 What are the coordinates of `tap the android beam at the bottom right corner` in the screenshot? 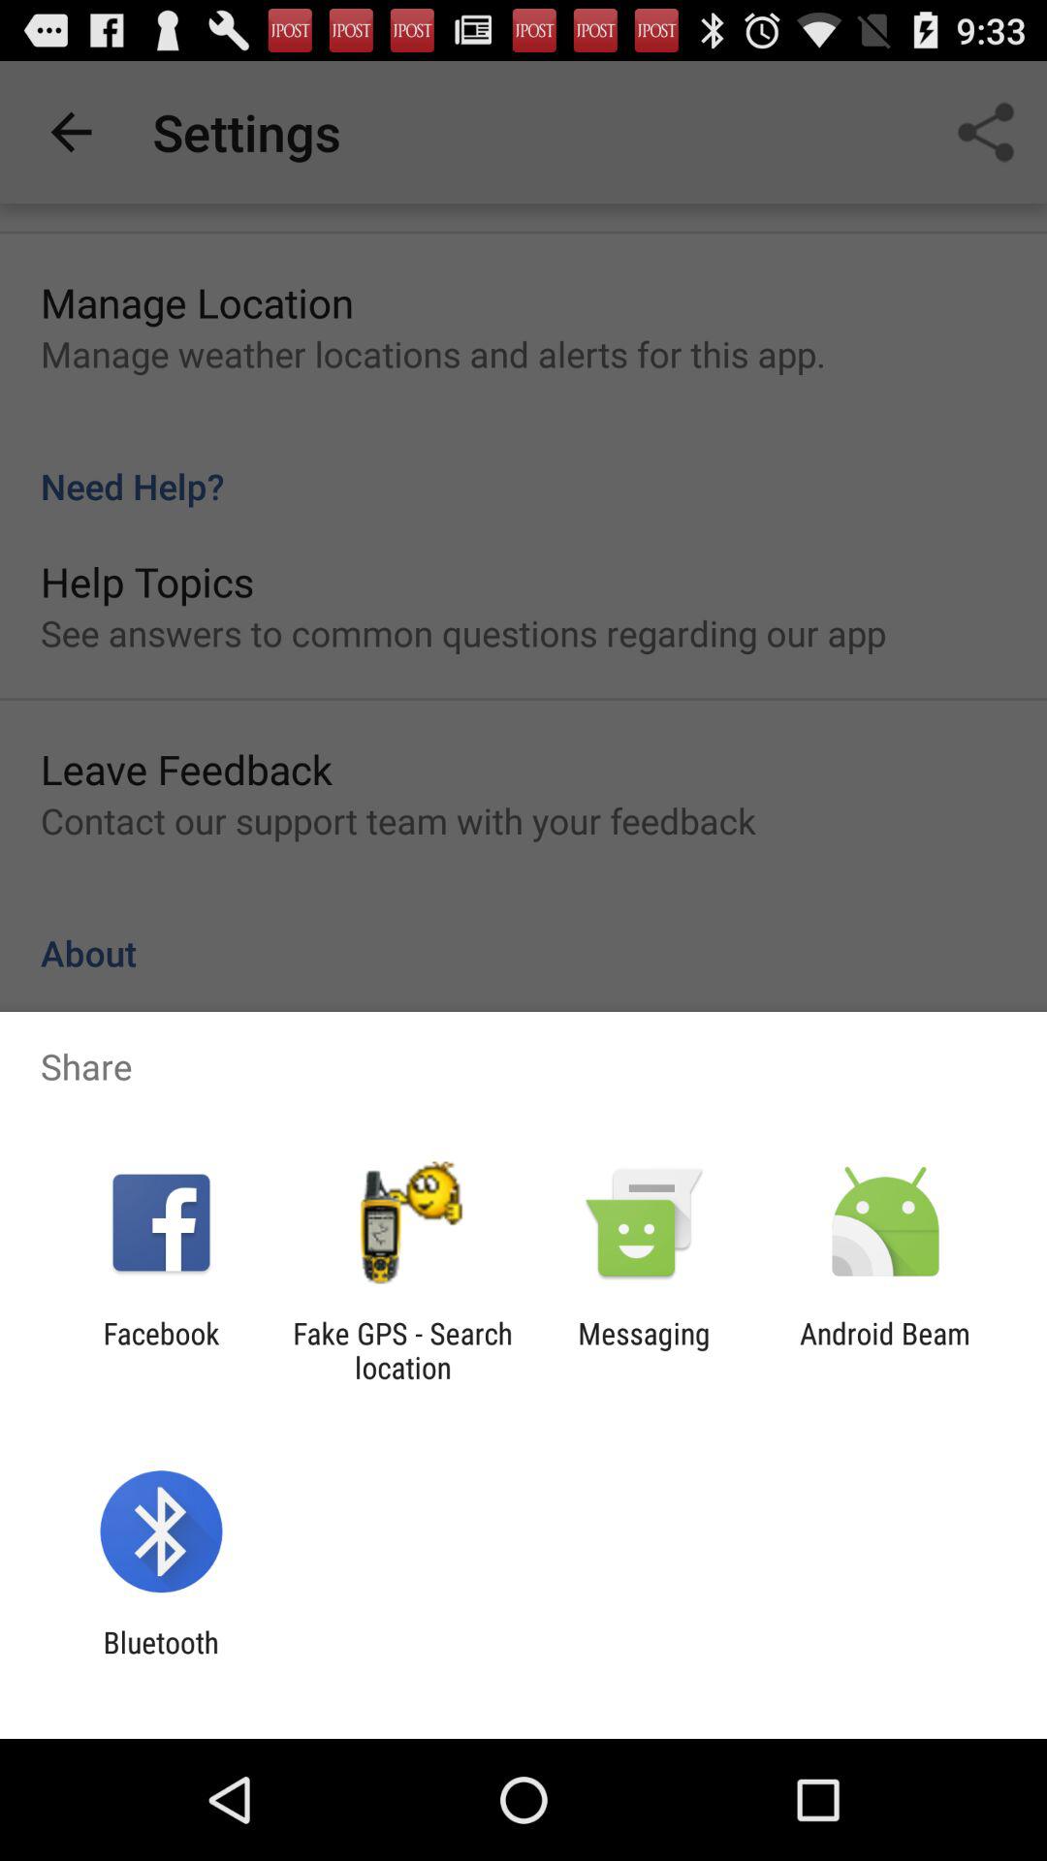 It's located at (885, 1350).